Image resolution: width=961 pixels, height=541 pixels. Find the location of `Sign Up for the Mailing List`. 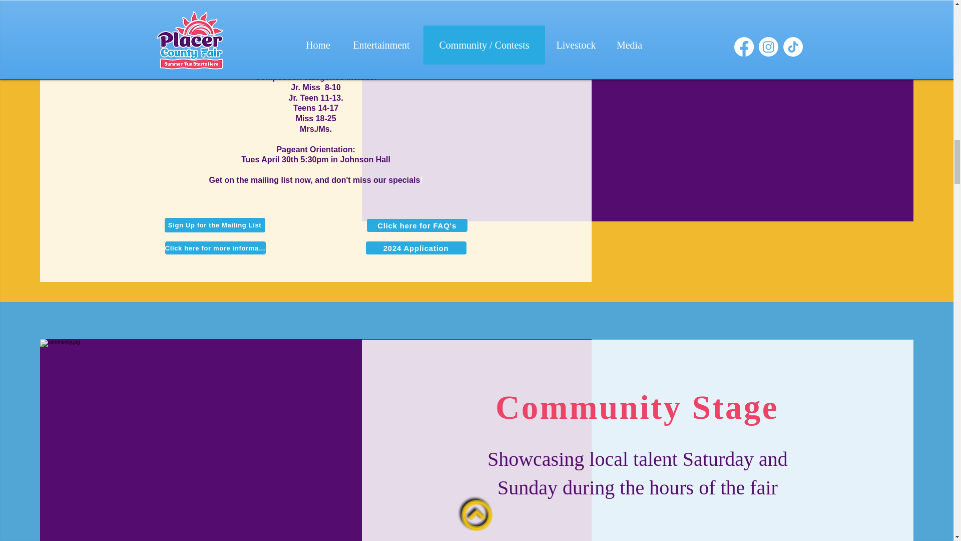

Sign Up for the Mailing List is located at coordinates (214, 225).